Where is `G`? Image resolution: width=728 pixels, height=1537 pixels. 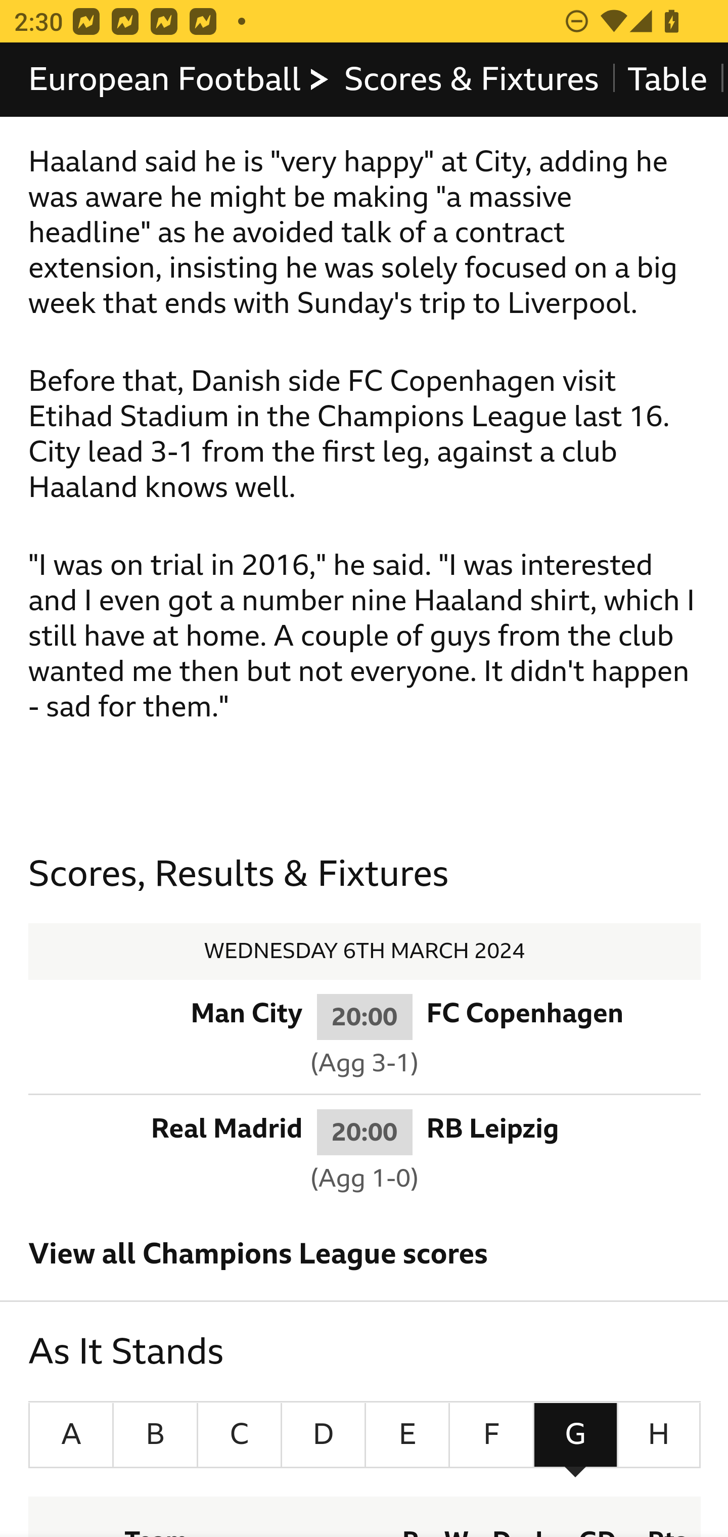
G is located at coordinates (575, 1435).